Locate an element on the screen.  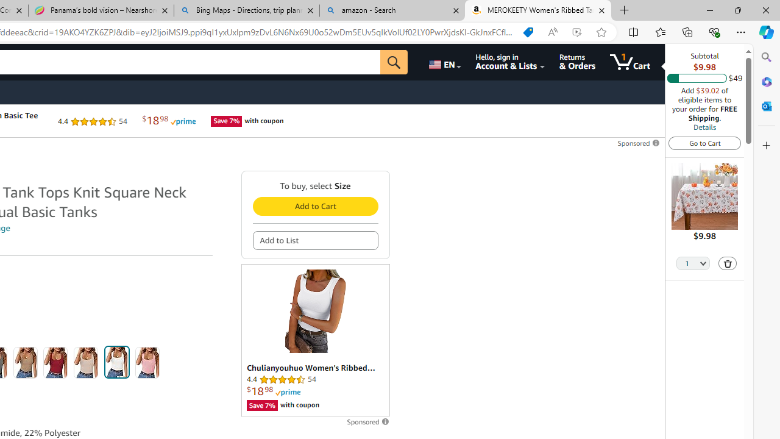
Quantity Selector is located at coordinates (693, 264).